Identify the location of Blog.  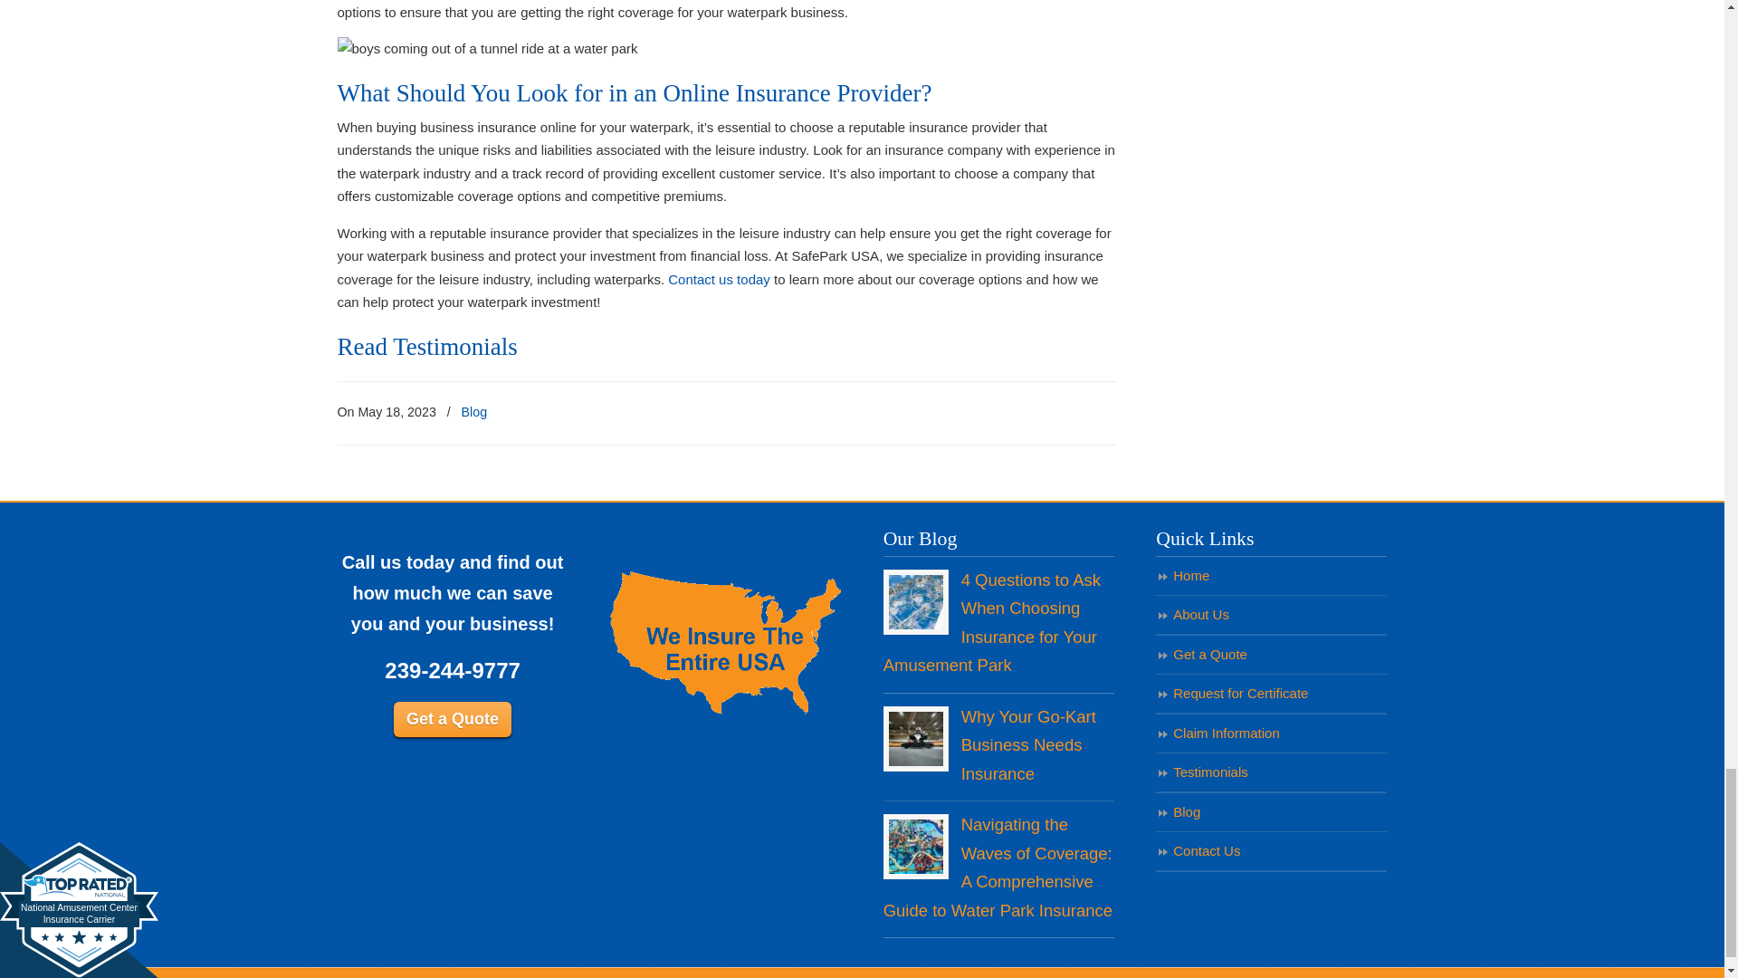
(474, 411).